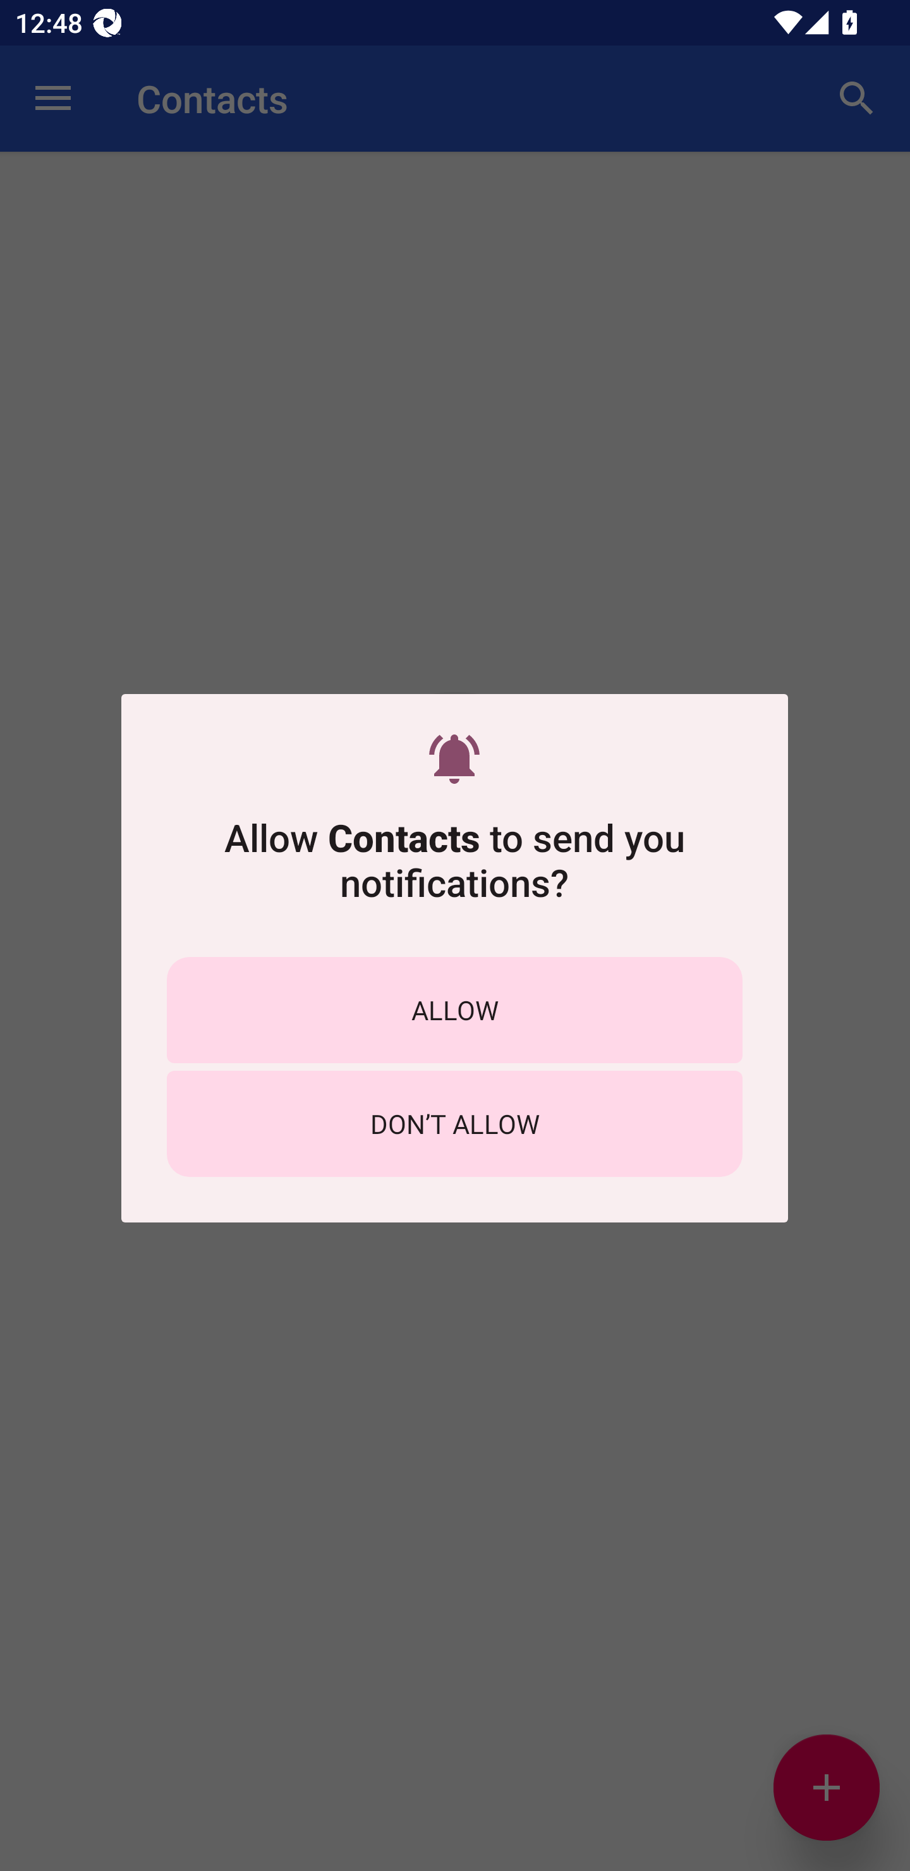 The image size is (910, 1871). What do you see at coordinates (454, 1123) in the screenshot?
I see `DON’T ALLOW` at bounding box center [454, 1123].